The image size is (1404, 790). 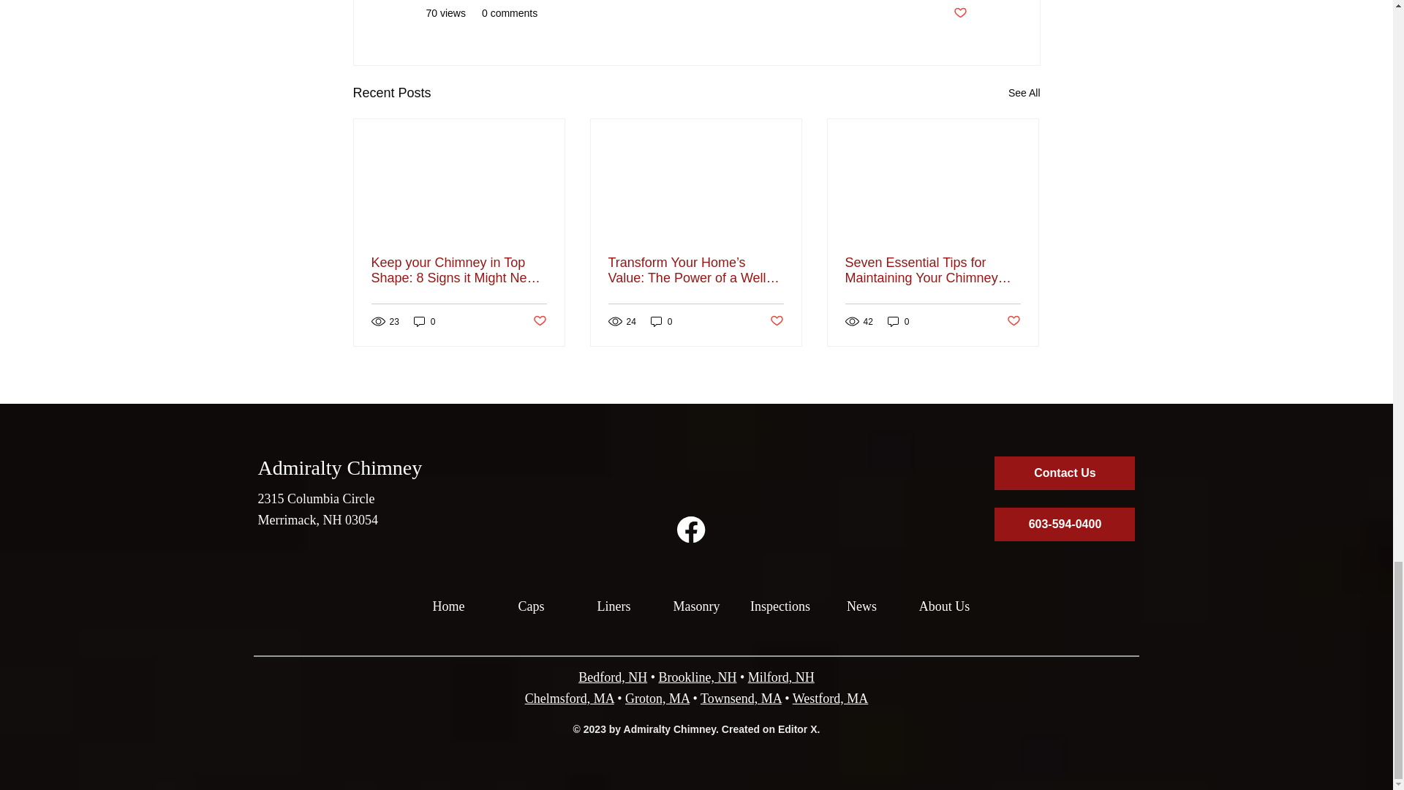 What do you see at coordinates (932, 270) in the screenshot?
I see `Seven Essential Tips for Maintaining Your Chimney Masonry` at bounding box center [932, 270].